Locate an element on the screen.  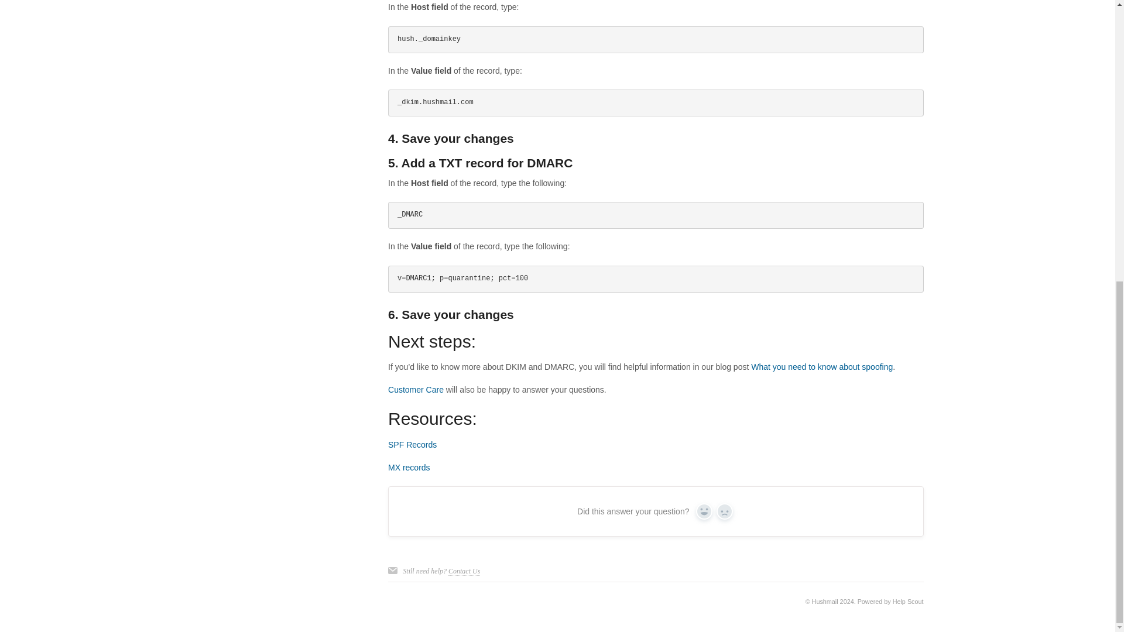
MX records is located at coordinates (409, 467).